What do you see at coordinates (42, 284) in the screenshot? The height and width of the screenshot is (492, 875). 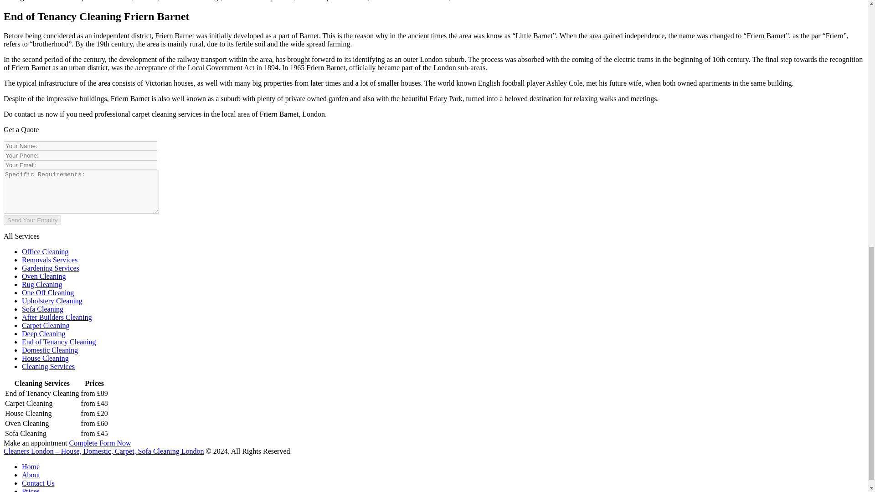 I see `Rug Cleaning` at bounding box center [42, 284].